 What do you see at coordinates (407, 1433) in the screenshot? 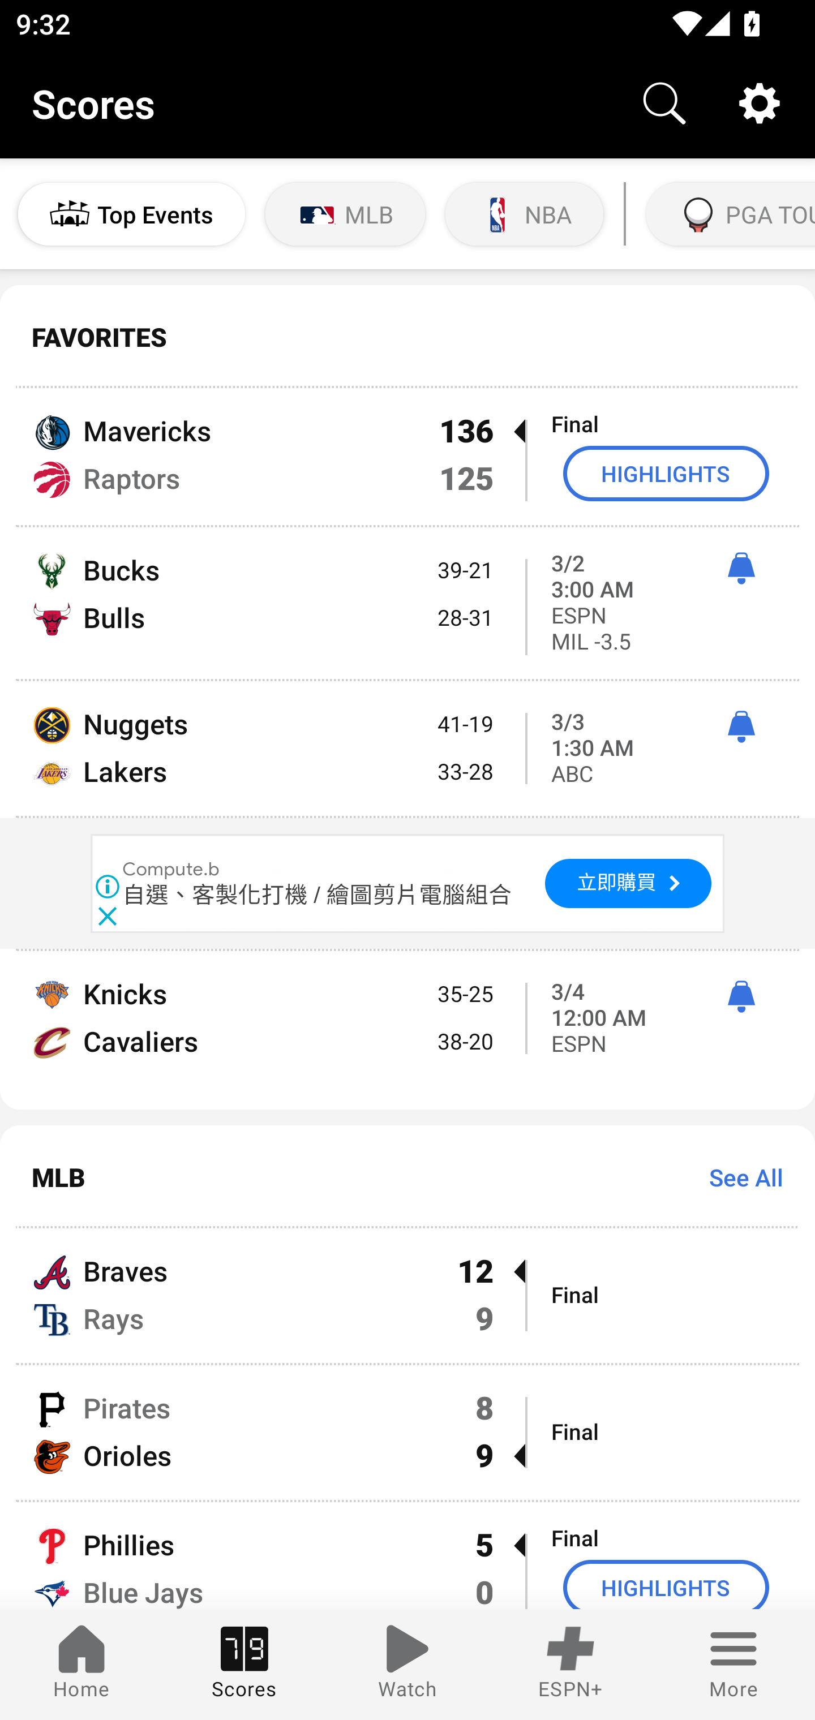
I see `Pirates 8 Orioles 9  Final` at bounding box center [407, 1433].